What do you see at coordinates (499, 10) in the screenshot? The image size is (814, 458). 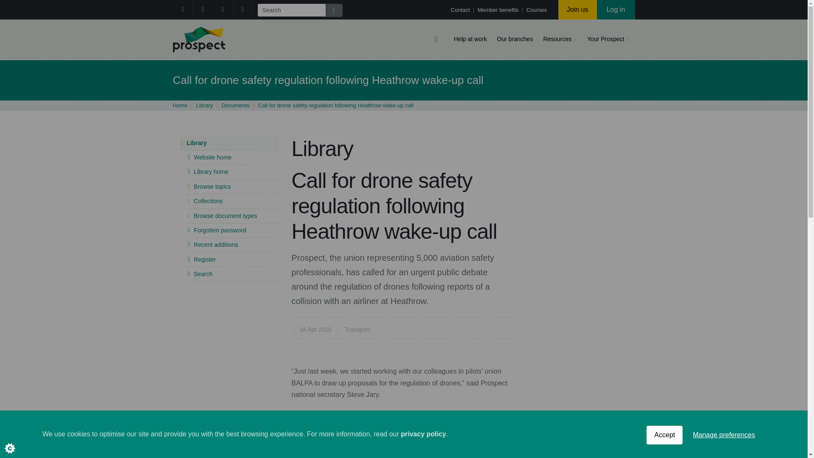 I see `Member benefits` at bounding box center [499, 10].